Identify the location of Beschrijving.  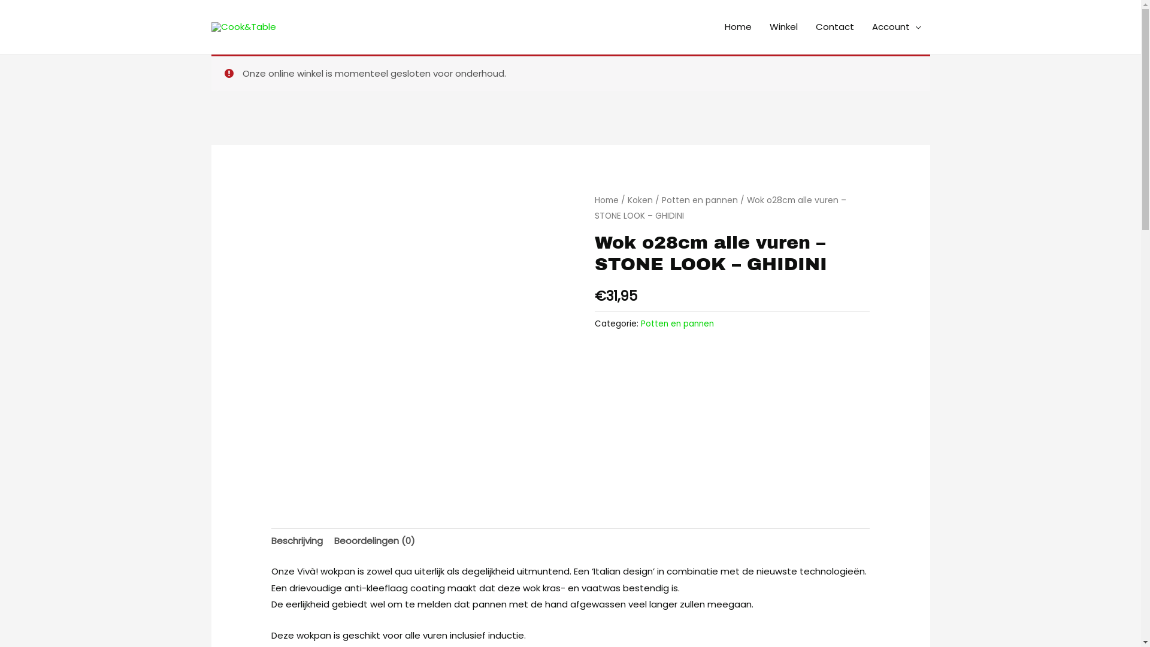
(297, 542).